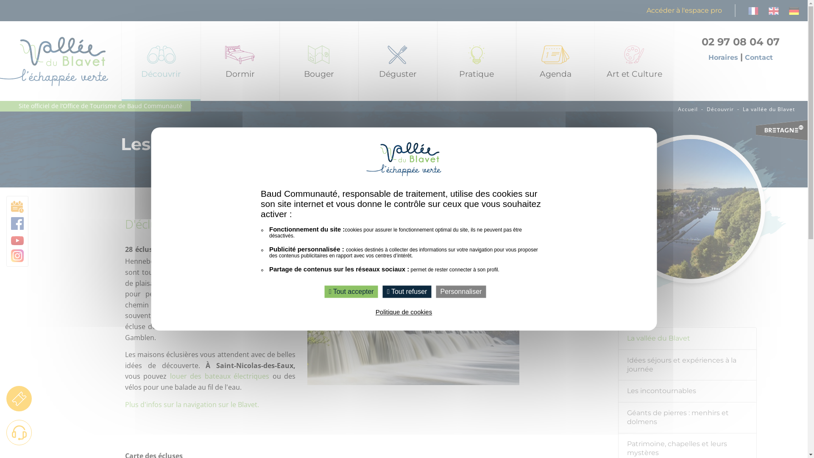 This screenshot has height=458, width=814. What do you see at coordinates (240, 61) in the screenshot?
I see `Dormir` at bounding box center [240, 61].